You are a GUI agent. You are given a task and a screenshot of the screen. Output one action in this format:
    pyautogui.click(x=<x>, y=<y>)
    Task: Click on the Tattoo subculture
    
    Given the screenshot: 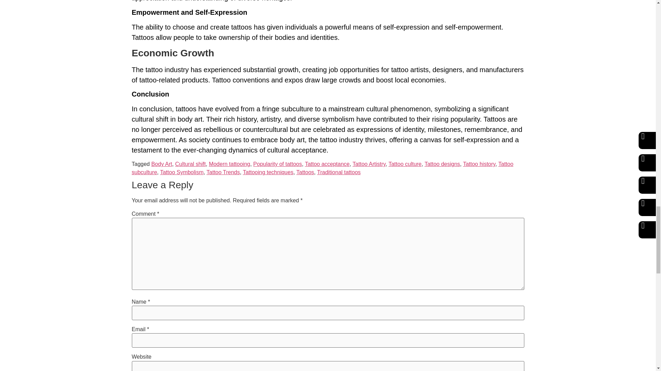 What is the action you would take?
    pyautogui.click(x=322, y=168)
    